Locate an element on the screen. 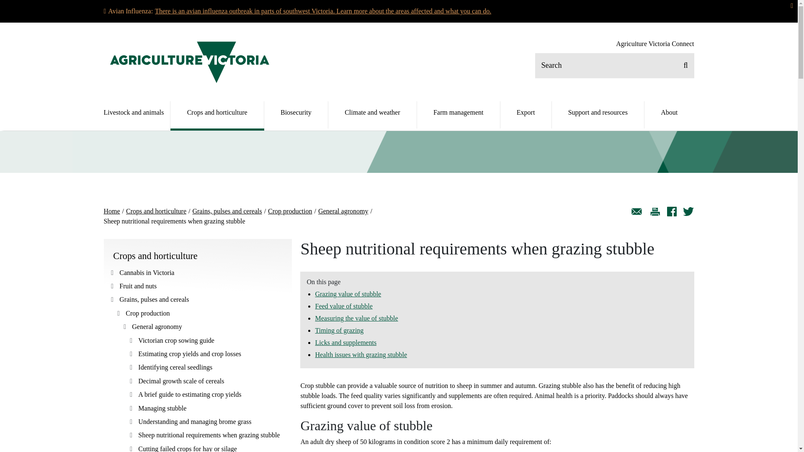  Agriculture Victoria Connect is located at coordinates (655, 44).